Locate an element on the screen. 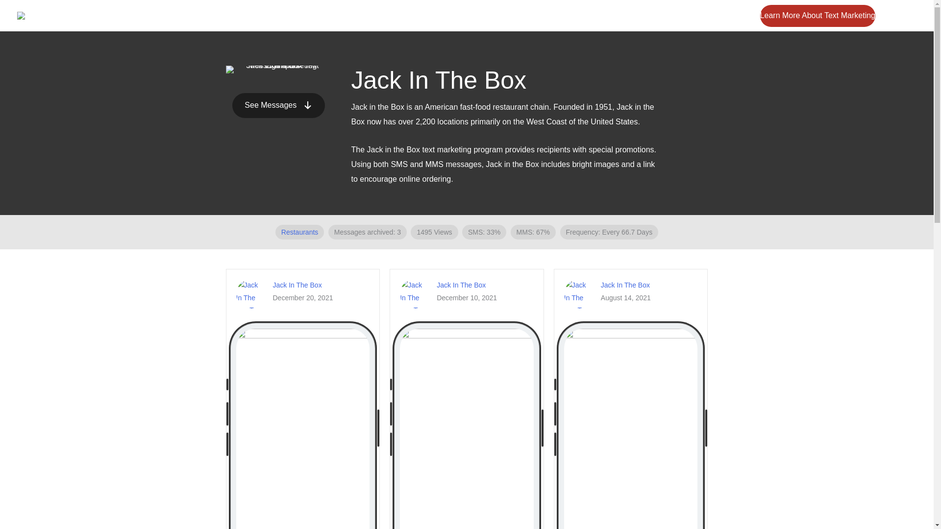 This screenshot has width=941, height=529. Learn More About Text Marketing is located at coordinates (817, 16).